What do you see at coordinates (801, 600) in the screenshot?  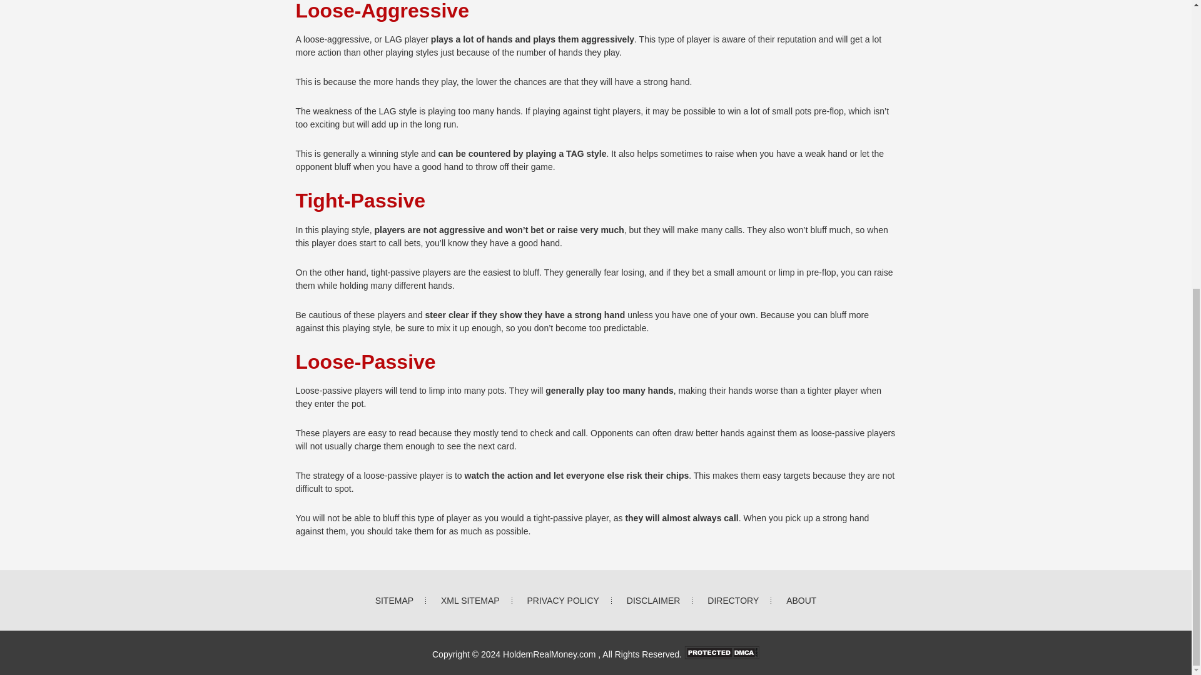 I see `ABOUT` at bounding box center [801, 600].